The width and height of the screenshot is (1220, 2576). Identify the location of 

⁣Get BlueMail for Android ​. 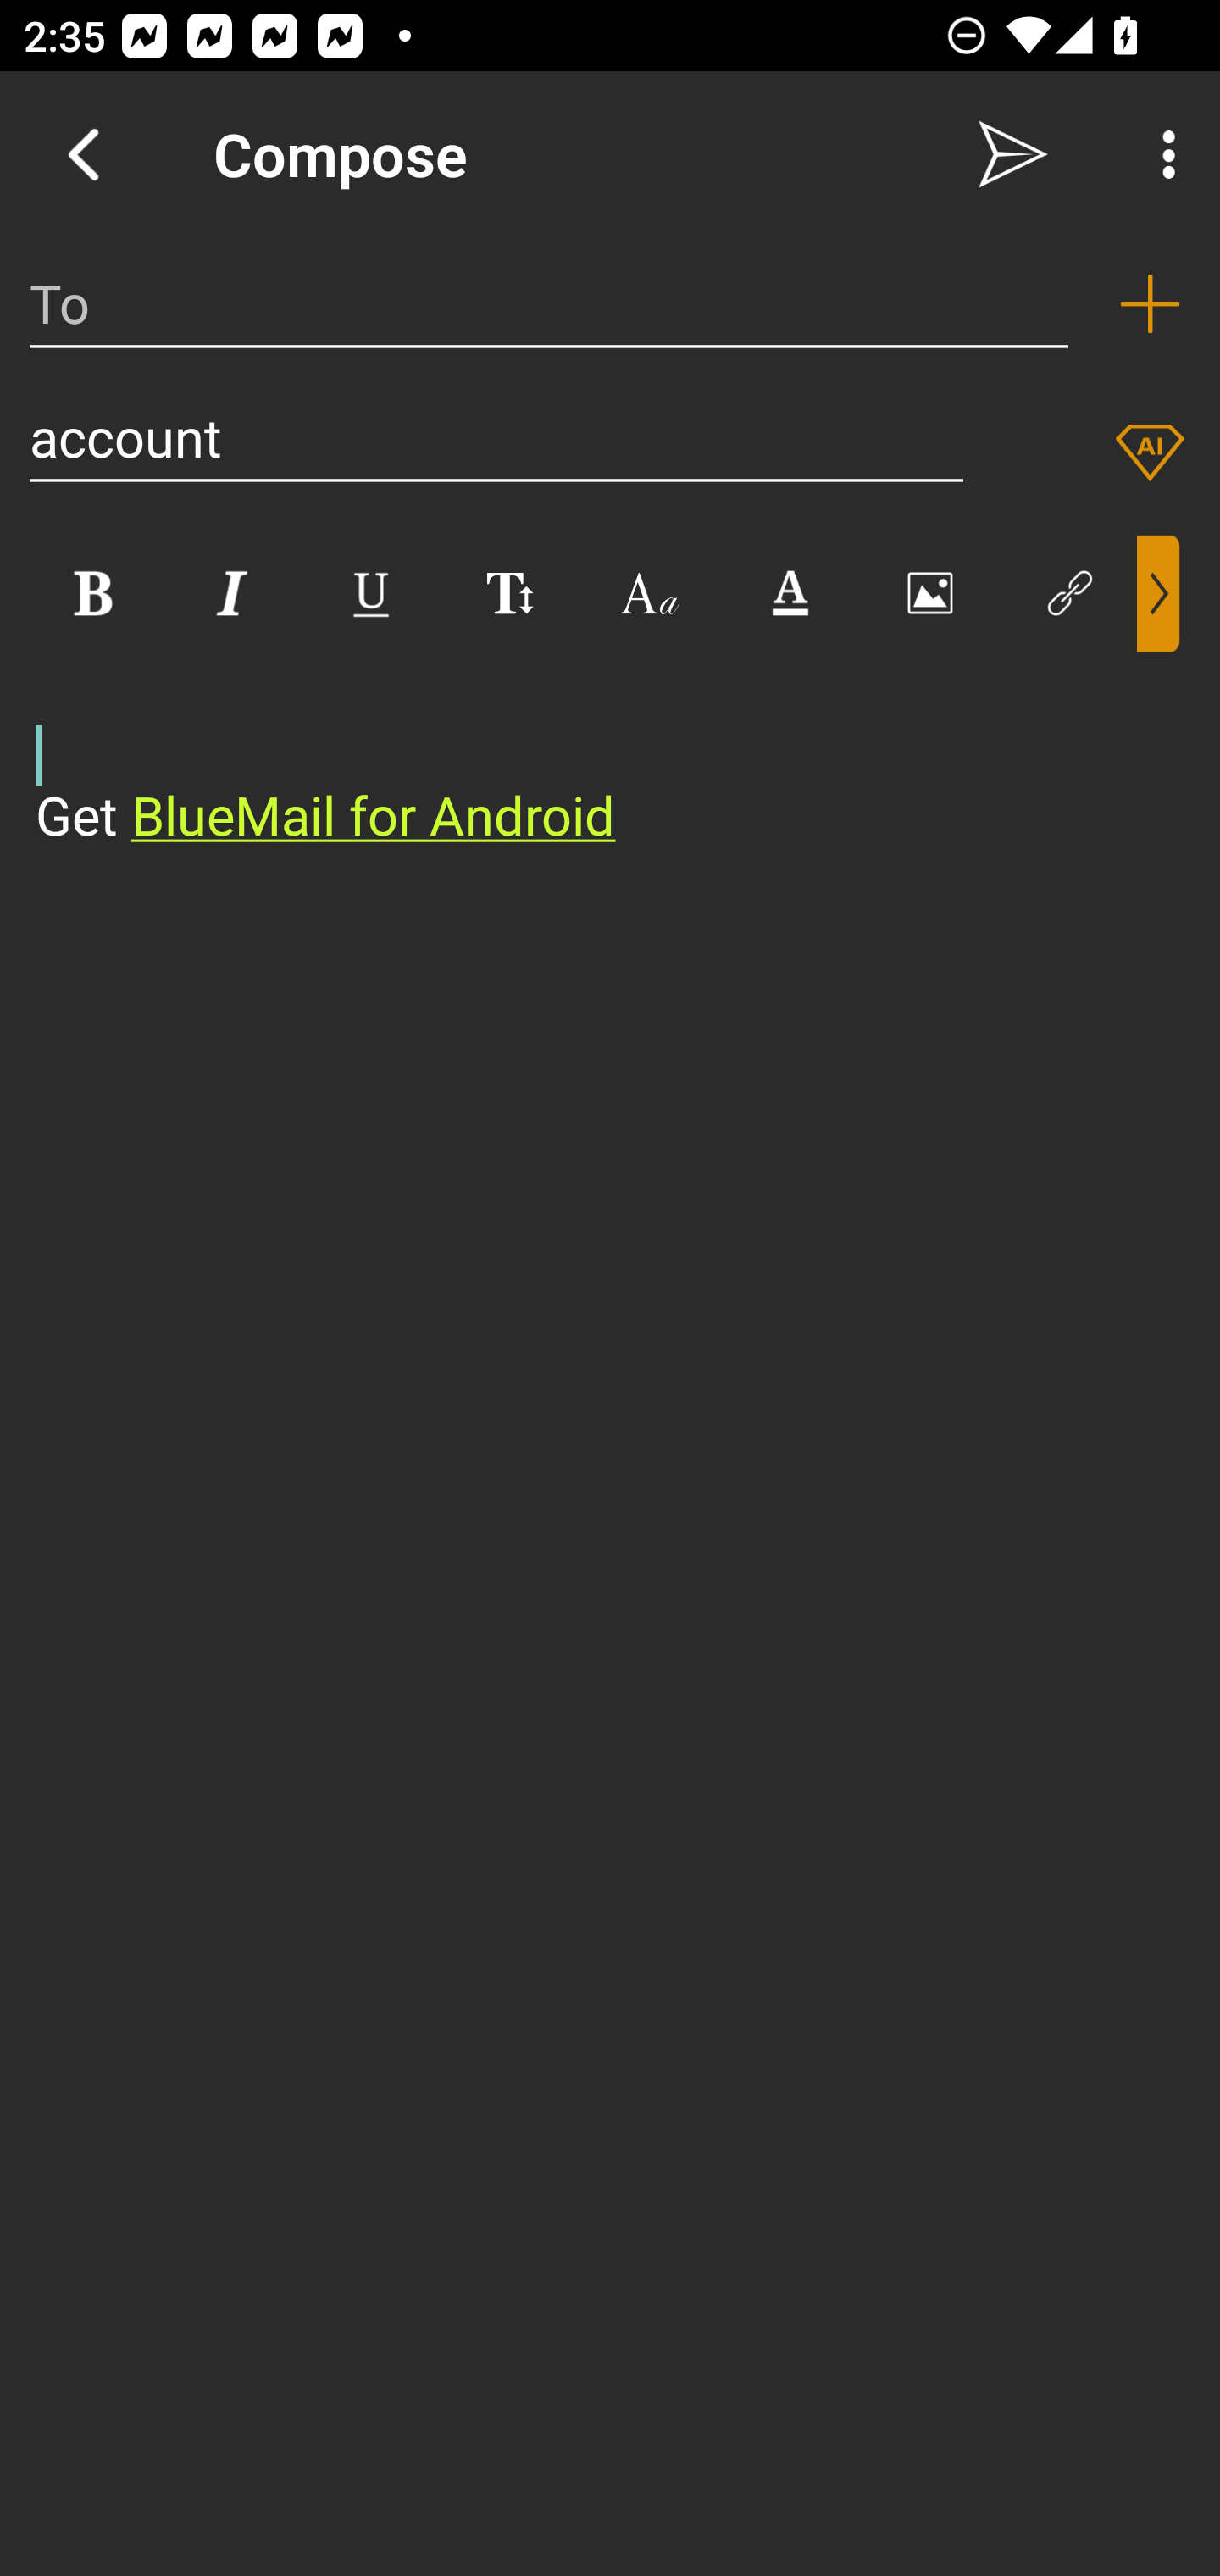
(584, 752).